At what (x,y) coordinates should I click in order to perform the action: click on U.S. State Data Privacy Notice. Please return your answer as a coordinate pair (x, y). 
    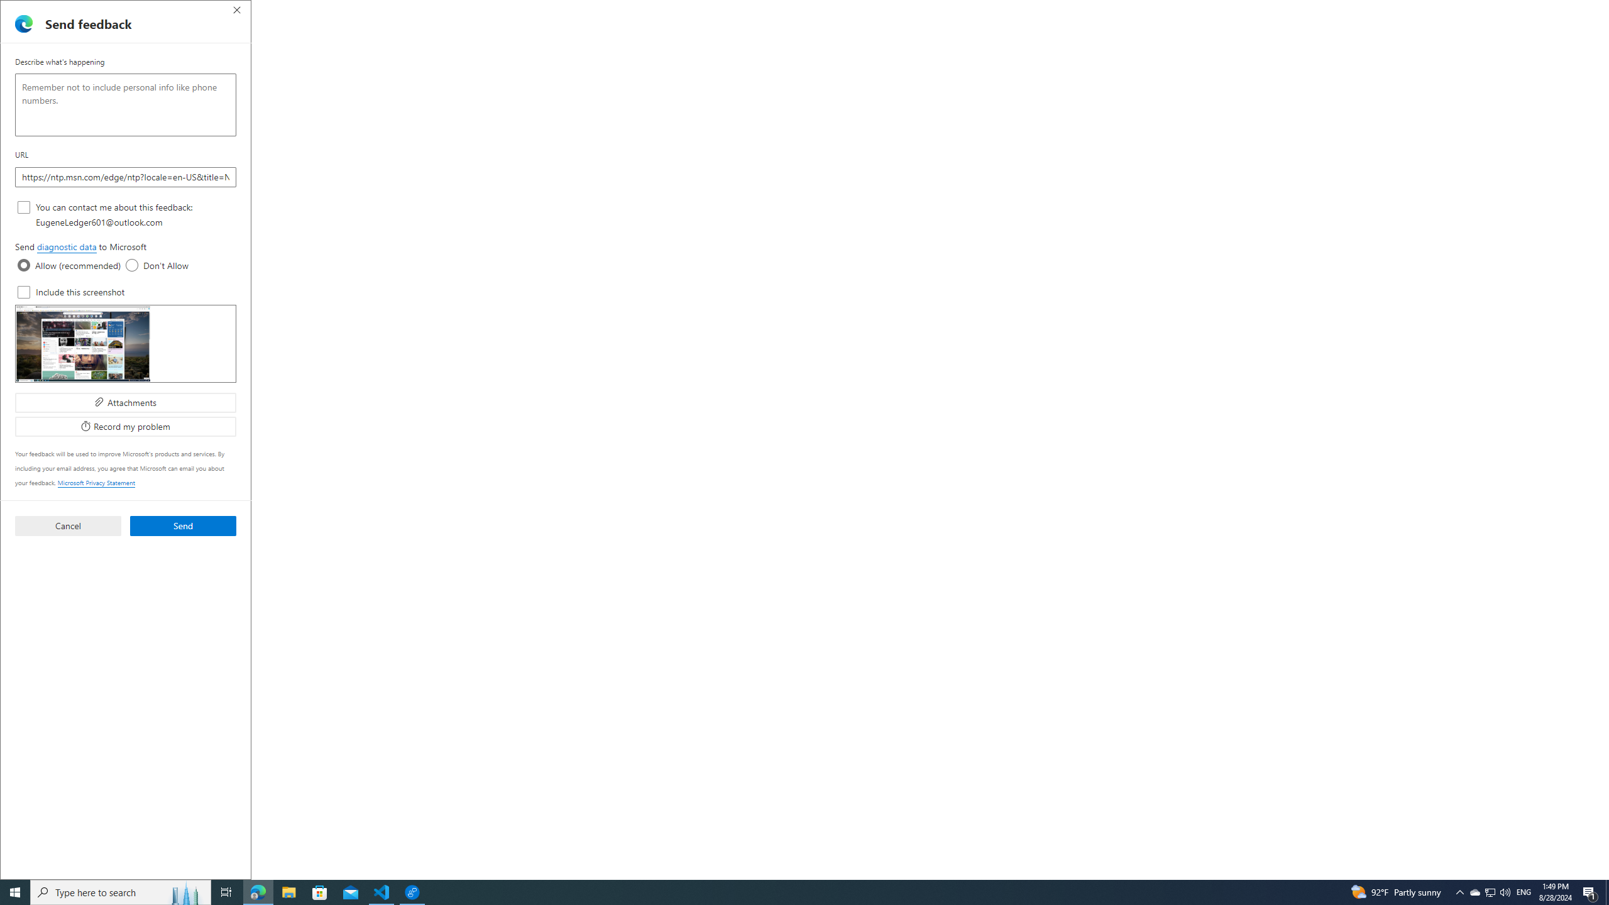
    Looking at the image, I should click on (606, 344).